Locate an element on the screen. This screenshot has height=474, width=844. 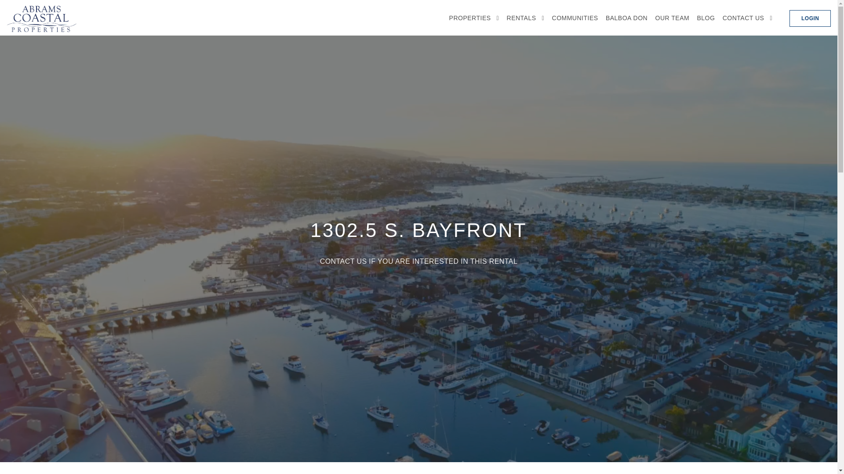
PROPERTIES is located at coordinates (474, 18).